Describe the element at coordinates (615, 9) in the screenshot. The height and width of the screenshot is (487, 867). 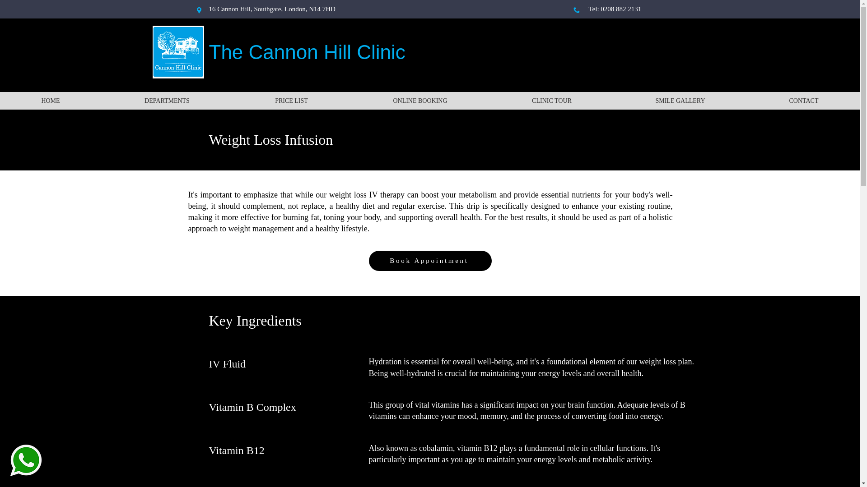
I see `Tel: 0208 882 2131` at that location.